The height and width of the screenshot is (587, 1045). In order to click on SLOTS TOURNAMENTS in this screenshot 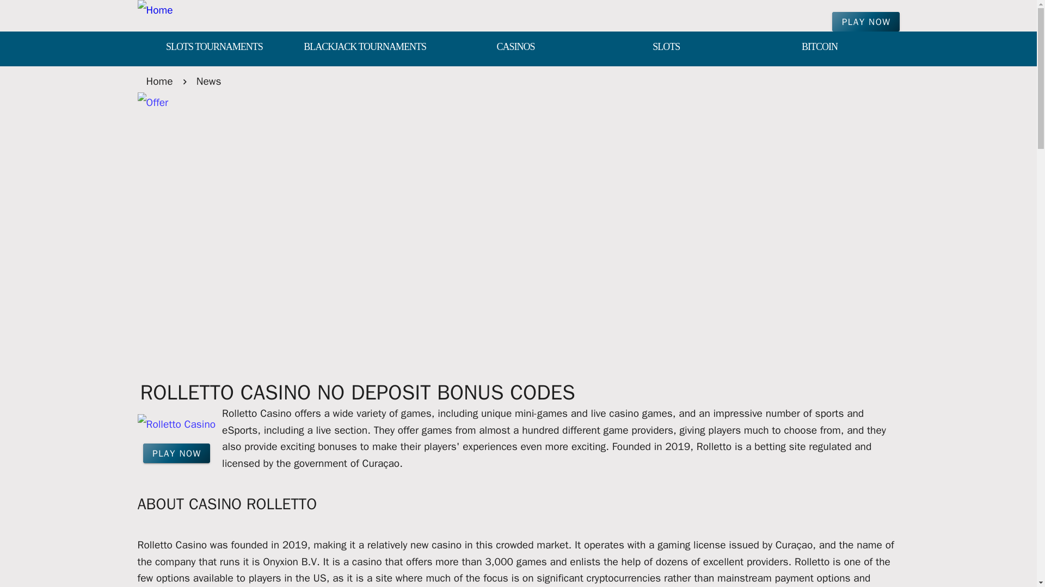, I will do `click(213, 48)`.